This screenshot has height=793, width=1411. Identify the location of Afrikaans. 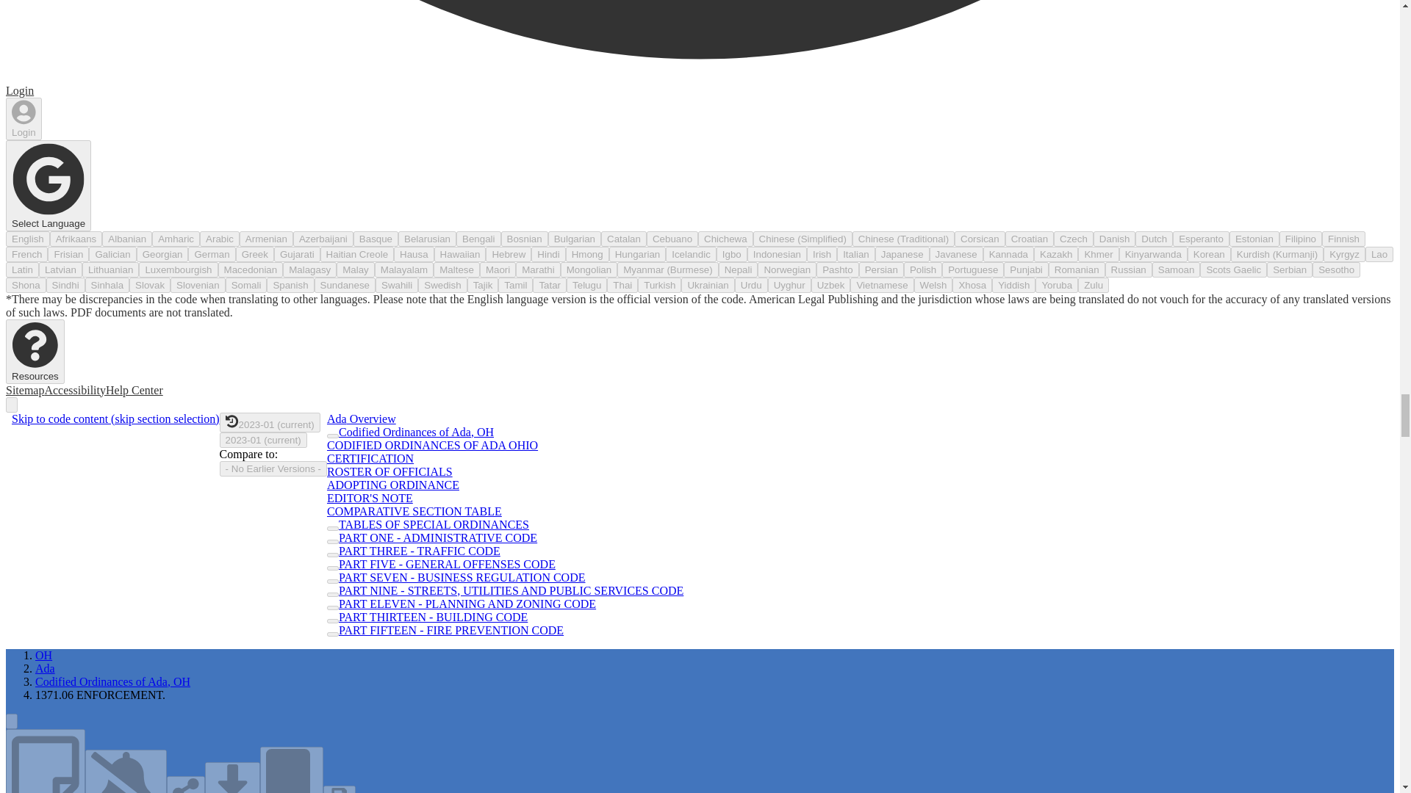
(76, 239).